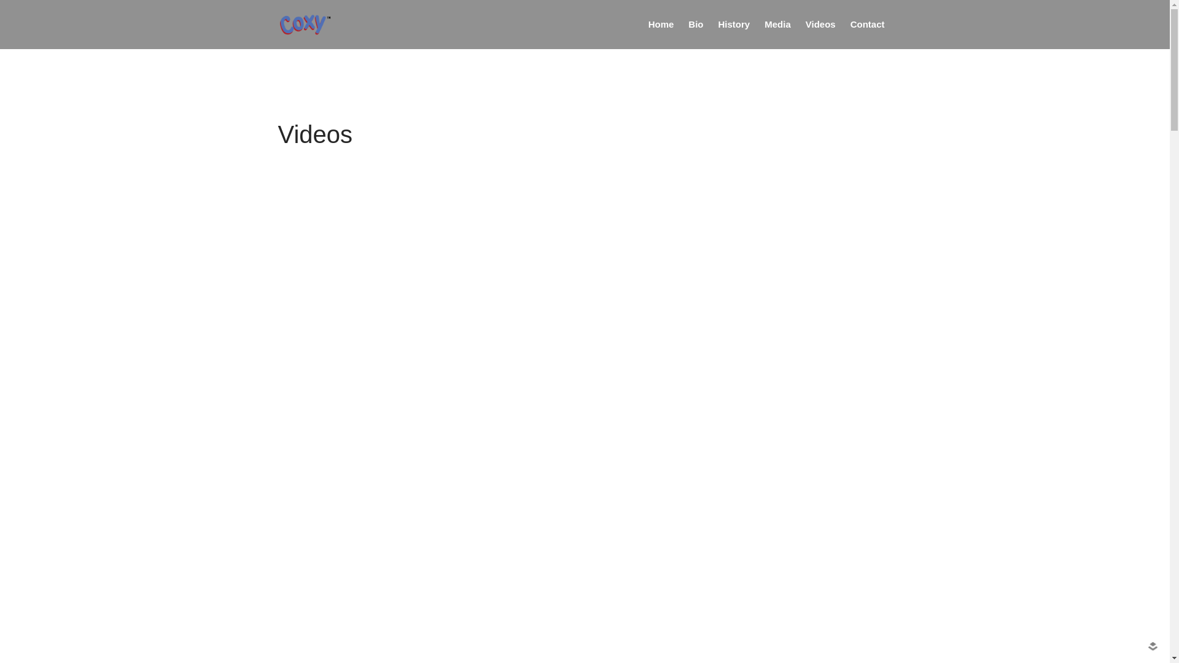 The width and height of the screenshot is (1179, 663). I want to click on Bio, so click(696, 25).